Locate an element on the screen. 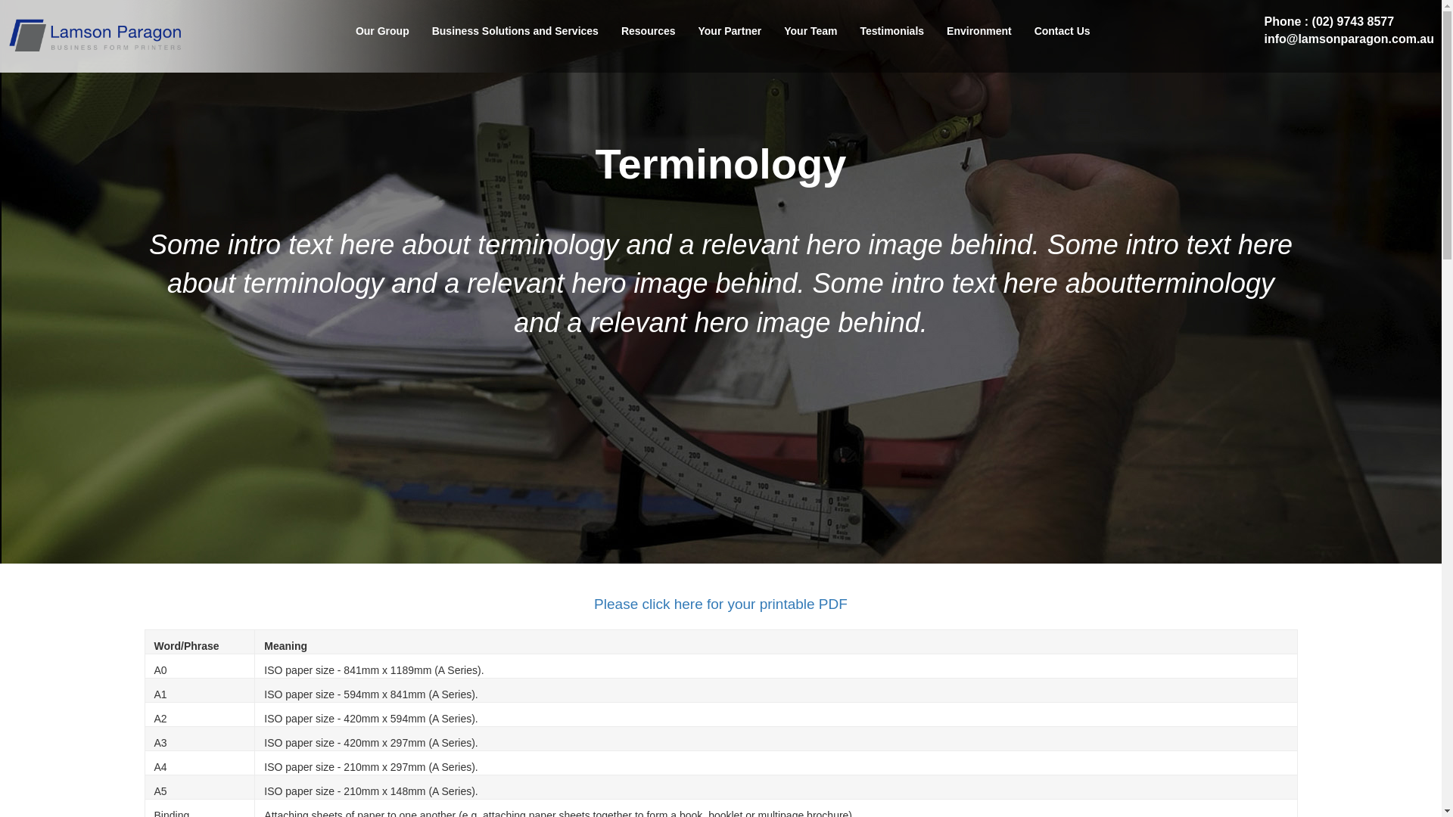 The image size is (1453, 817). Please click here for your printable PDF is located at coordinates (720, 604).